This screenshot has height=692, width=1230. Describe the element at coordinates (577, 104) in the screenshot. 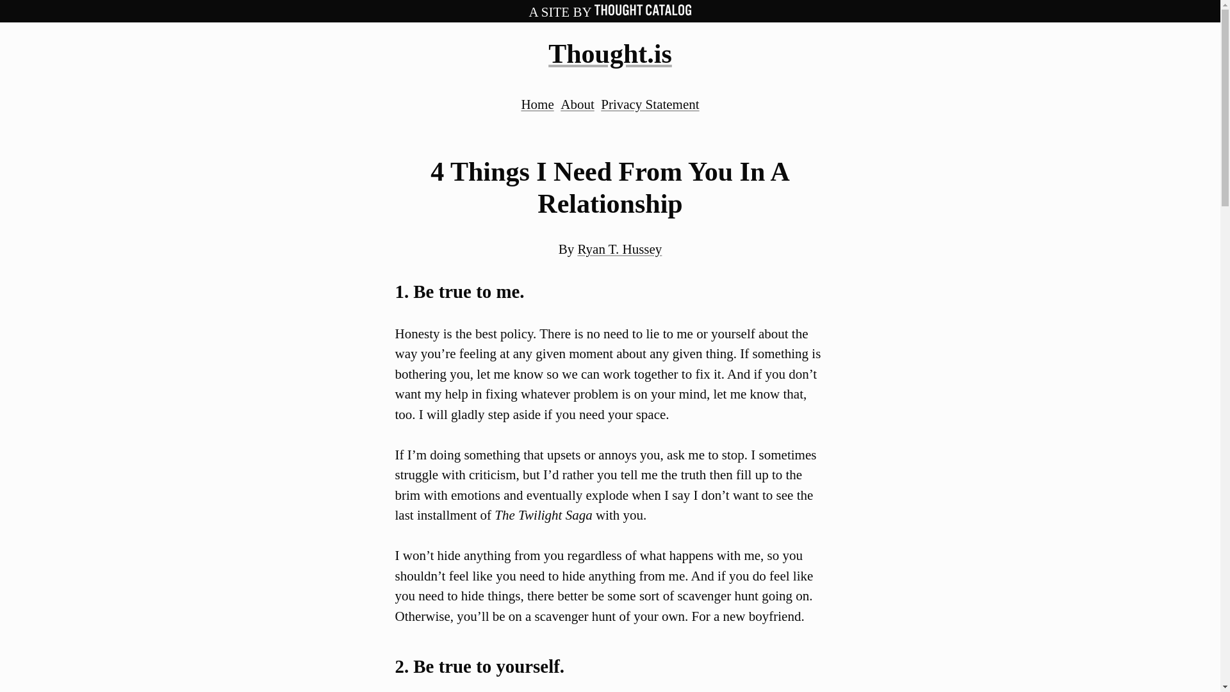

I see `About` at that location.